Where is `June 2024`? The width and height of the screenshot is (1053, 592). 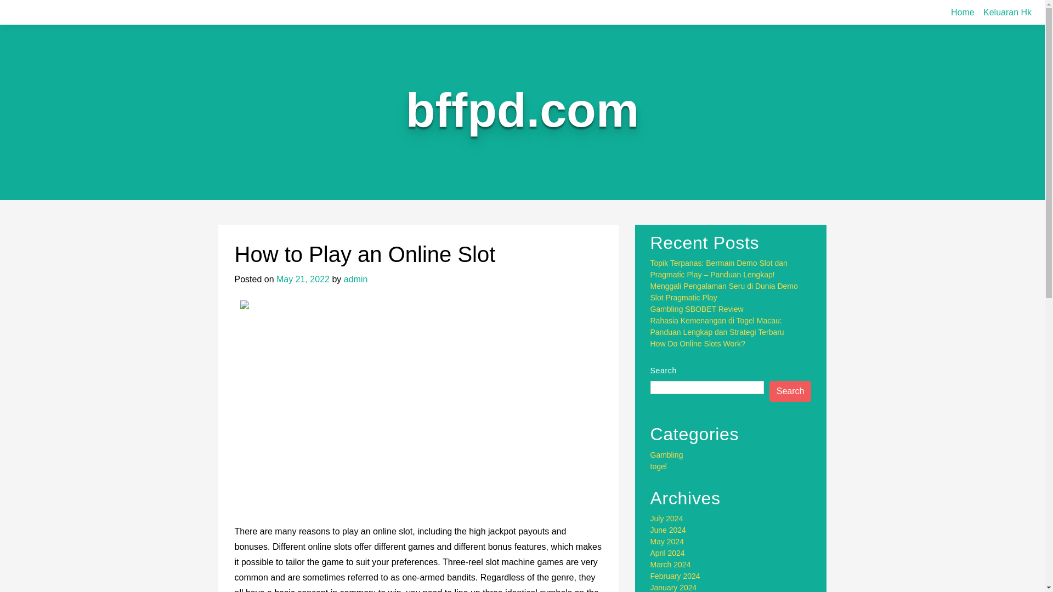
June 2024 is located at coordinates (668, 530).